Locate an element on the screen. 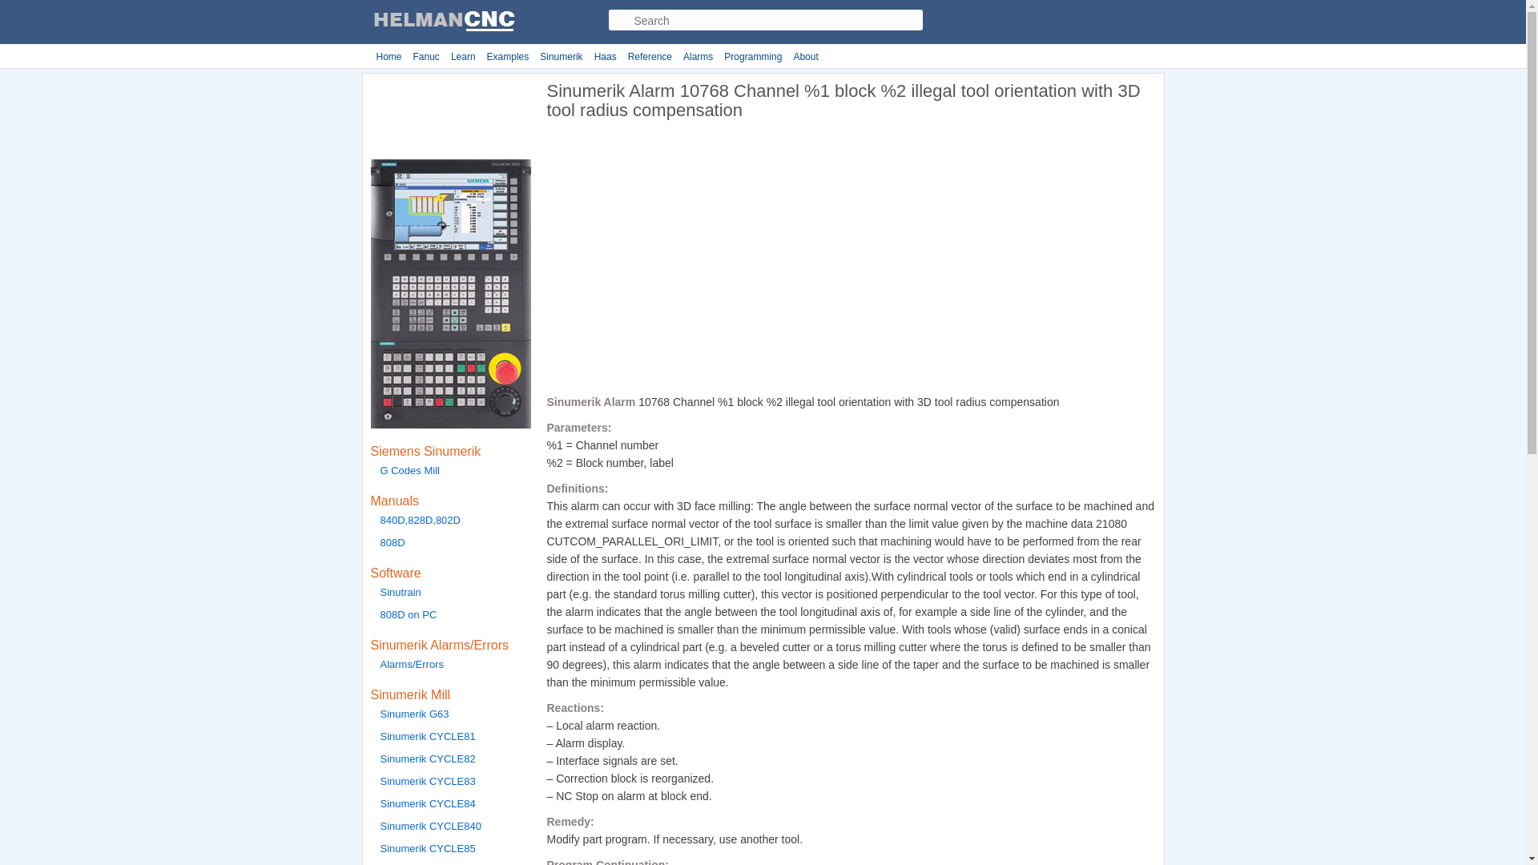 This screenshot has height=865, width=1538. Sinutrain is located at coordinates (450, 594).